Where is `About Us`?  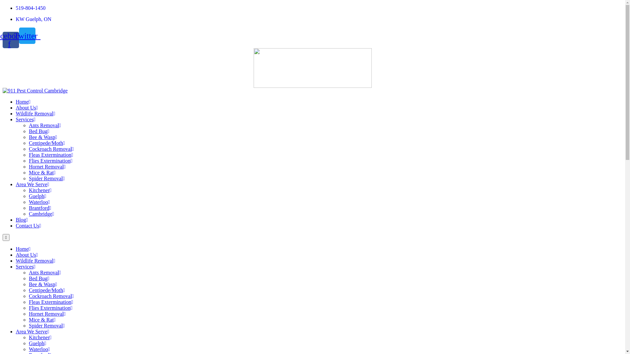
About Us is located at coordinates (27, 254).